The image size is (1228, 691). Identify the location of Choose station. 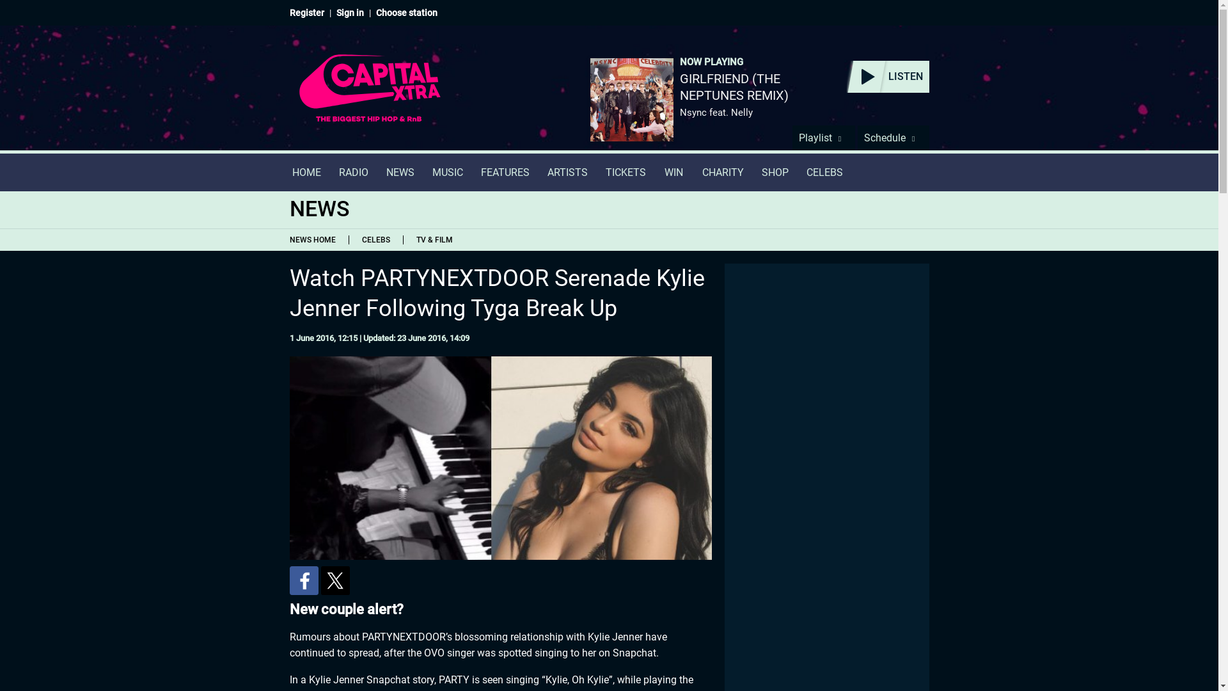
(406, 13).